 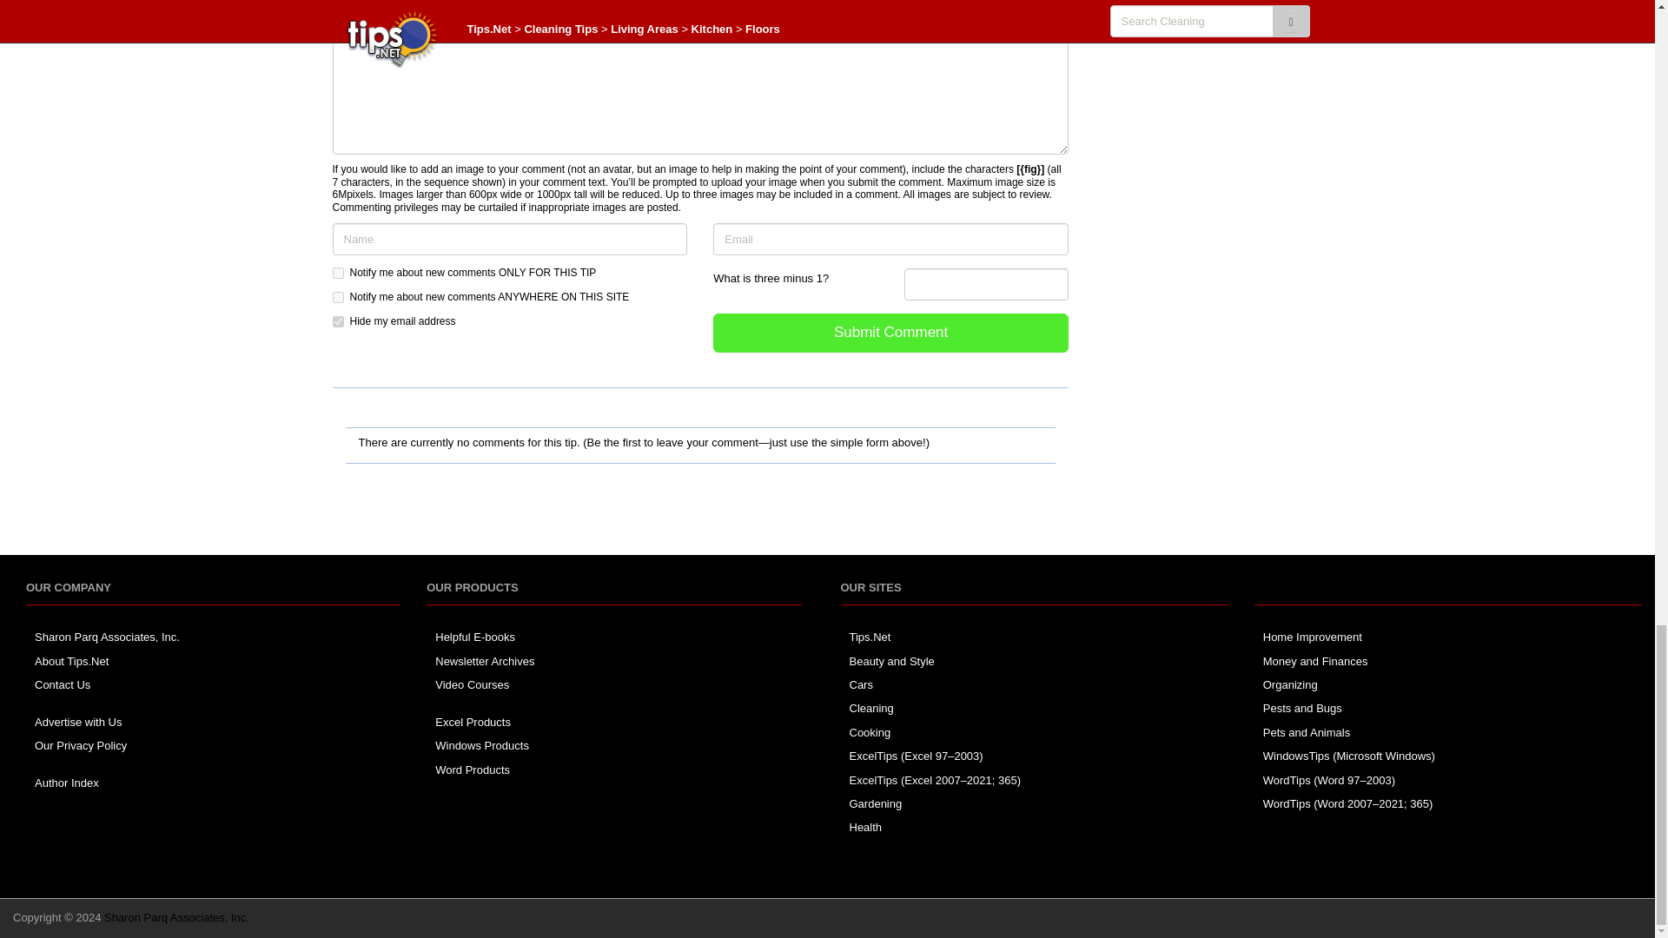 I want to click on Submit Comment, so click(x=891, y=333).